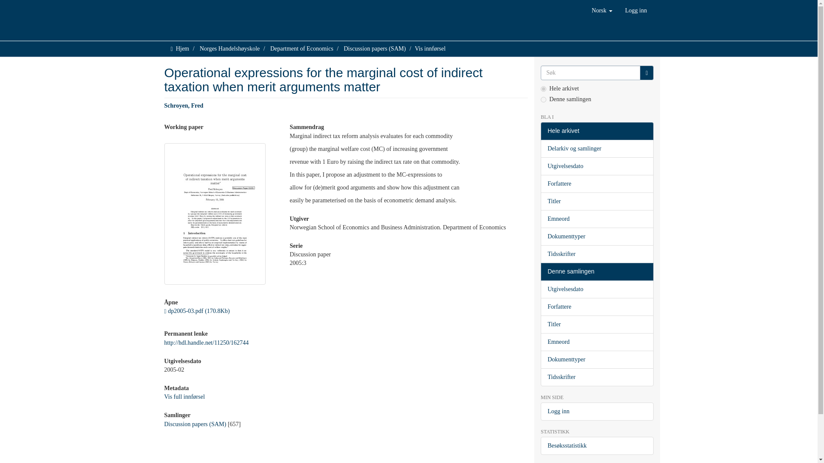 The width and height of the screenshot is (824, 463). What do you see at coordinates (597, 131) in the screenshot?
I see `Hele arkivet` at bounding box center [597, 131].